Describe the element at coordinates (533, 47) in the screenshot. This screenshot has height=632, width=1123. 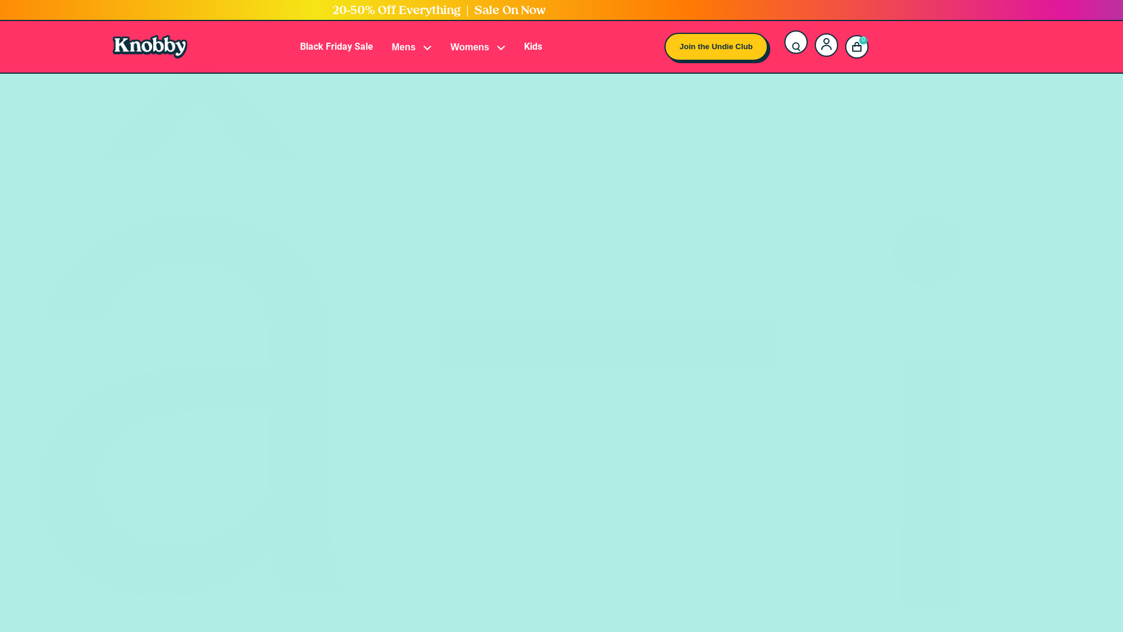
I see `Kids` at that location.